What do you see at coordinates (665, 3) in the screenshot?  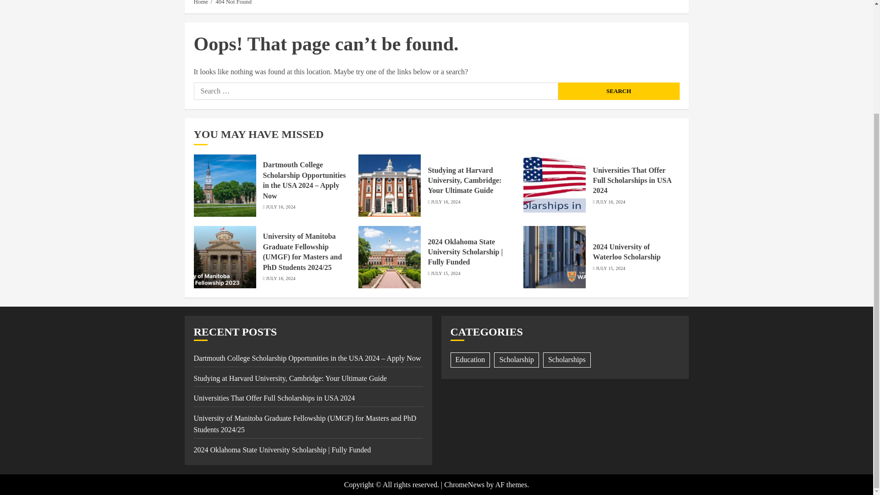 I see `Search` at bounding box center [665, 3].